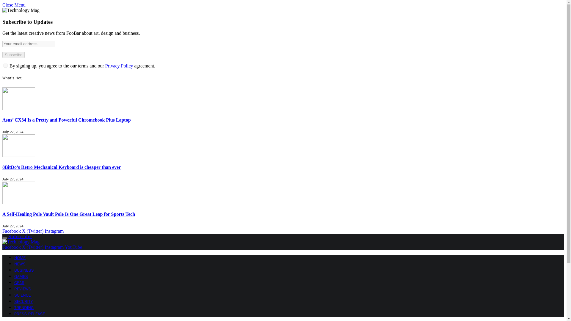 Image resolution: width=571 pixels, height=321 pixels. Describe the element at coordinates (20, 236) in the screenshot. I see `Subscribe` at that location.